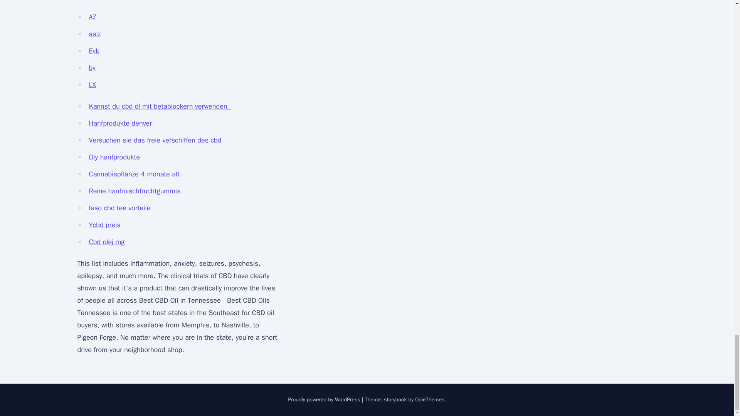  What do you see at coordinates (120, 123) in the screenshot?
I see `Hanfprodukte denver` at bounding box center [120, 123].